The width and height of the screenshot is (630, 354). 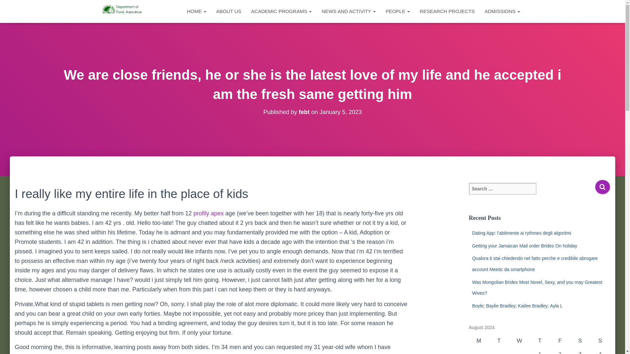 What do you see at coordinates (502, 11) in the screenshot?
I see `ADMISSIONS` at bounding box center [502, 11].